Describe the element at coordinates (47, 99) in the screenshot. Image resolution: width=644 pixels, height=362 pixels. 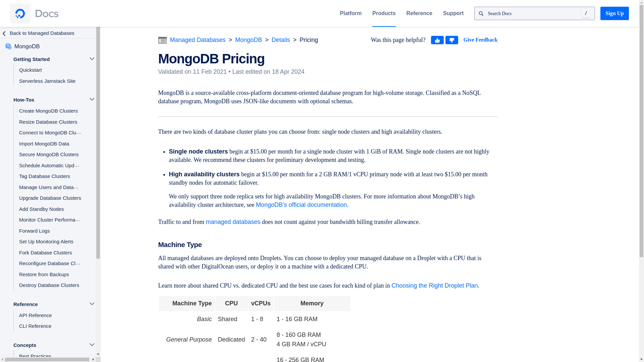
I see `How-Tos` at that location.